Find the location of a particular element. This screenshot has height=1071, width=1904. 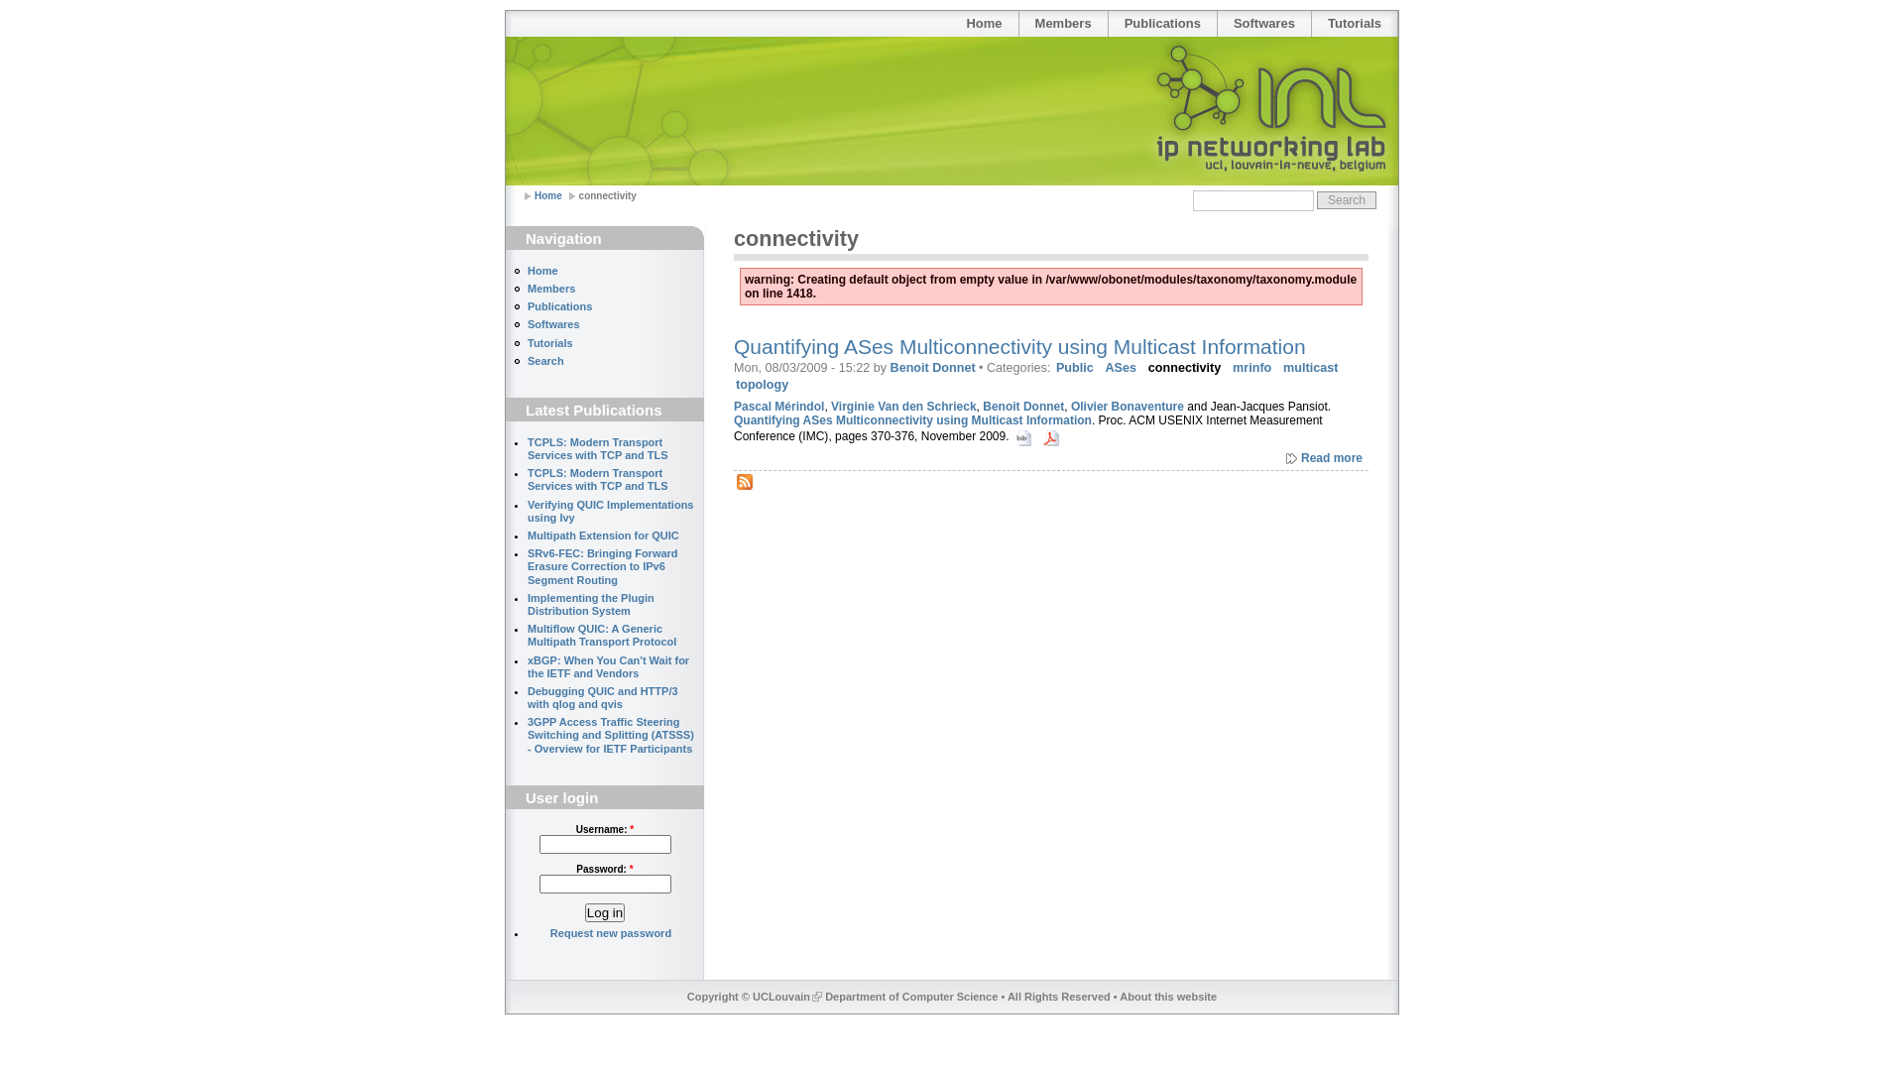

Implementing the Plugin Distribution System is located at coordinates (591, 605).